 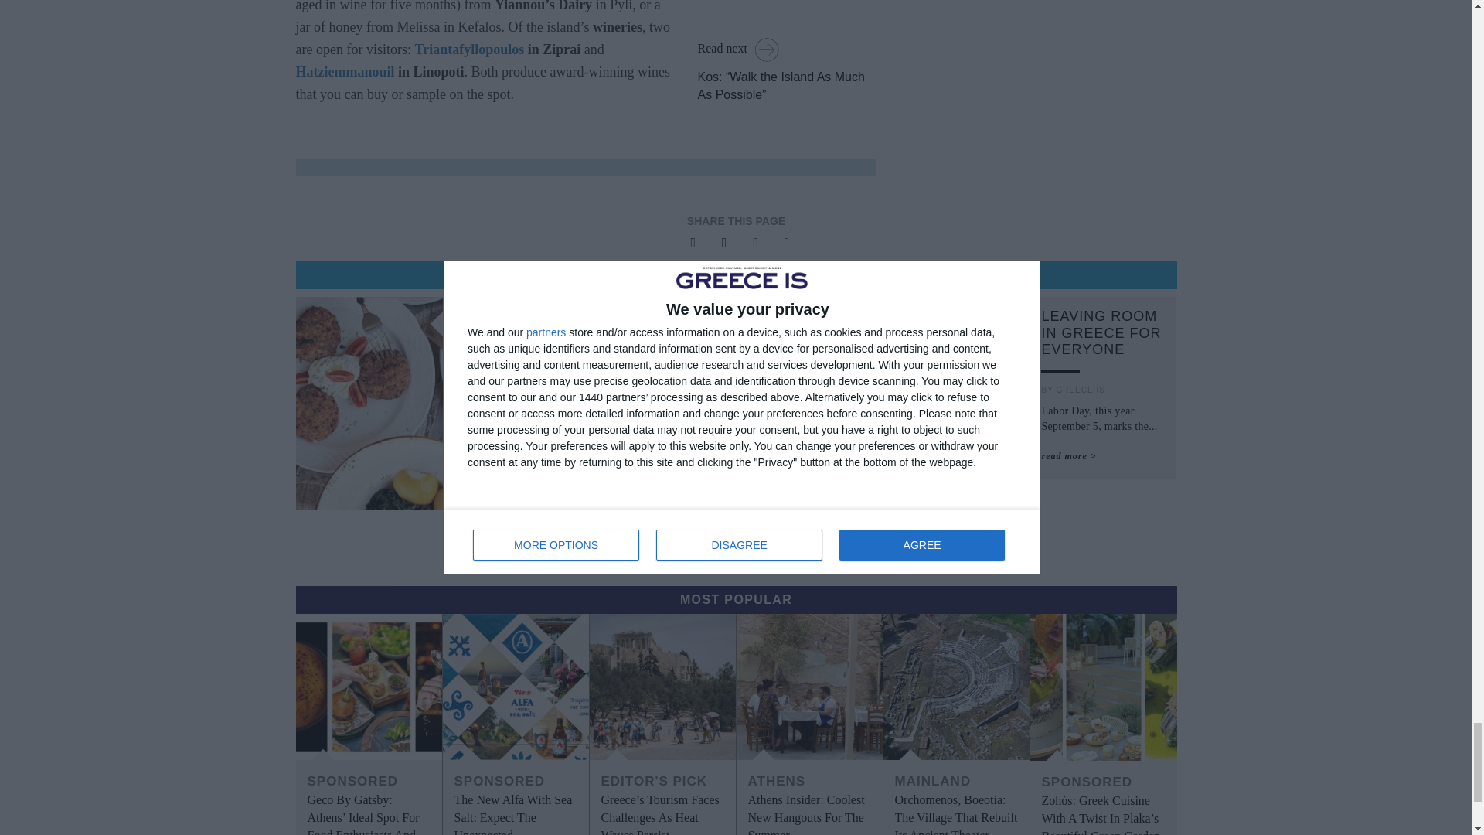 What do you see at coordinates (720, 243) in the screenshot?
I see `Share on twitter` at bounding box center [720, 243].